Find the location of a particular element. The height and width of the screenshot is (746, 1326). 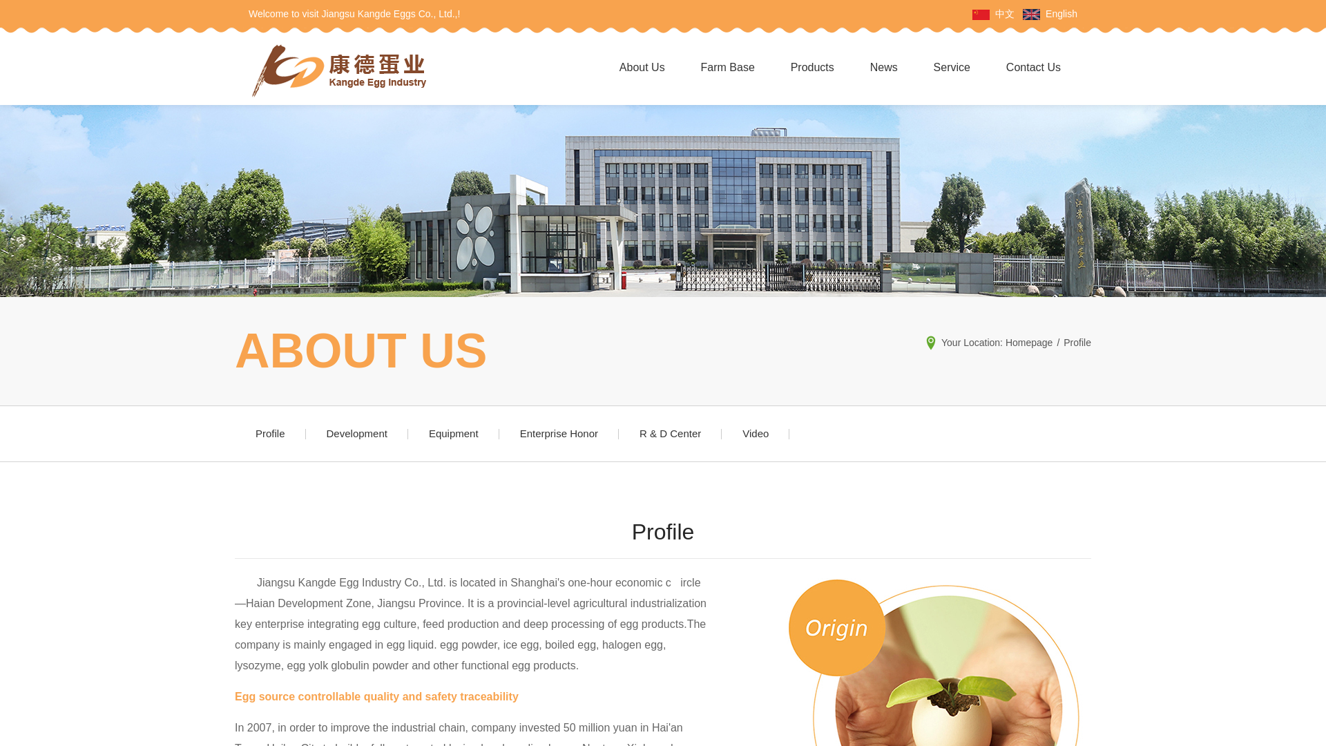

Equipment is located at coordinates (454, 434).